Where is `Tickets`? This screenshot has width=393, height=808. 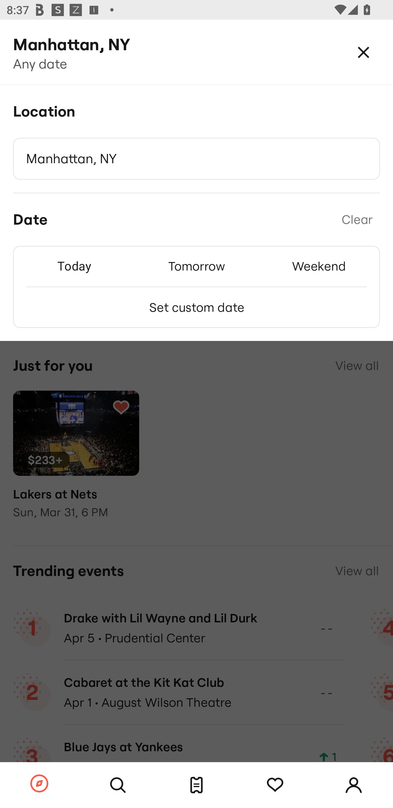
Tickets is located at coordinates (196, 785).